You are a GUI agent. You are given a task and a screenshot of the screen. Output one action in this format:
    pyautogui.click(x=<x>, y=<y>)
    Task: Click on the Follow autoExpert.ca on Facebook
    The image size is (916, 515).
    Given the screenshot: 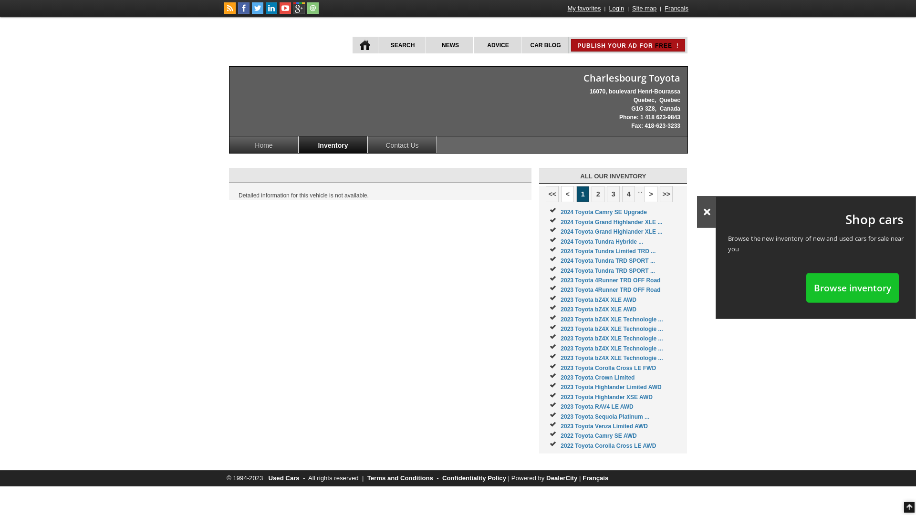 What is the action you would take?
    pyautogui.click(x=244, y=12)
    